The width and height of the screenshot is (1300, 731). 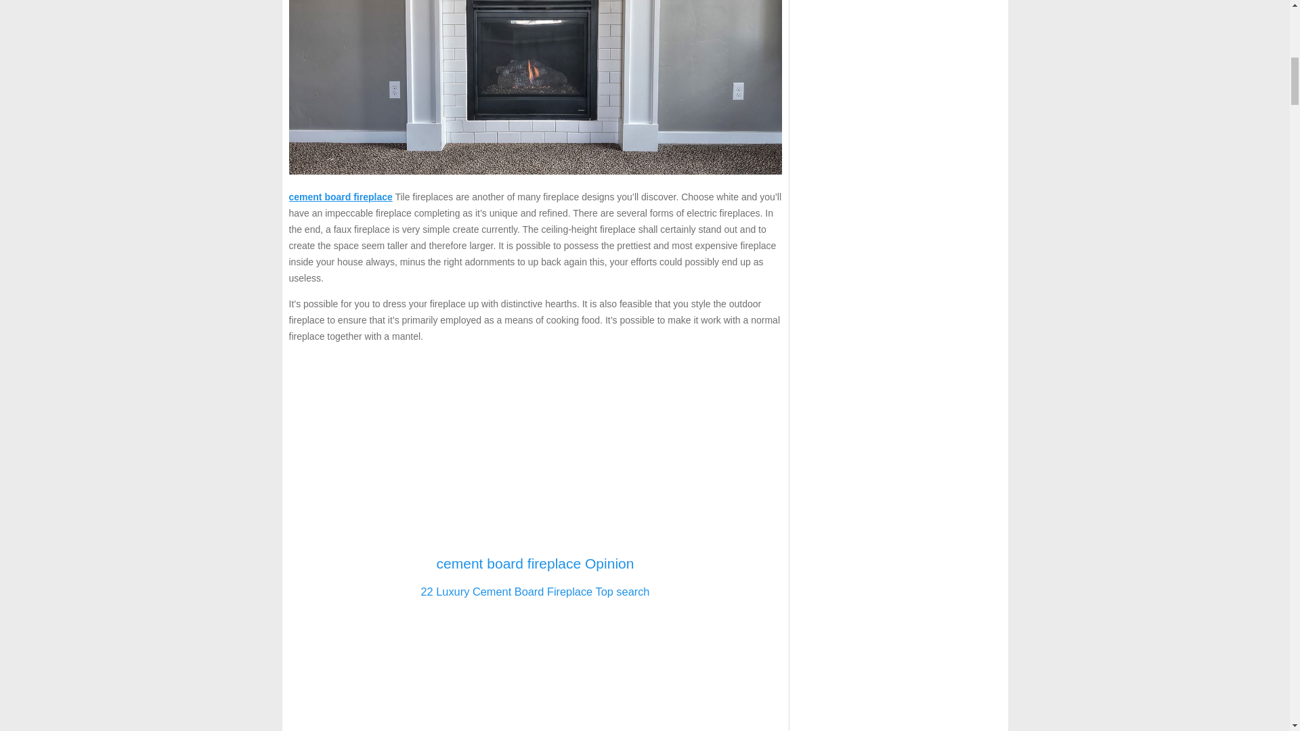 I want to click on cement board fireplace, so click(x=340, y=196).